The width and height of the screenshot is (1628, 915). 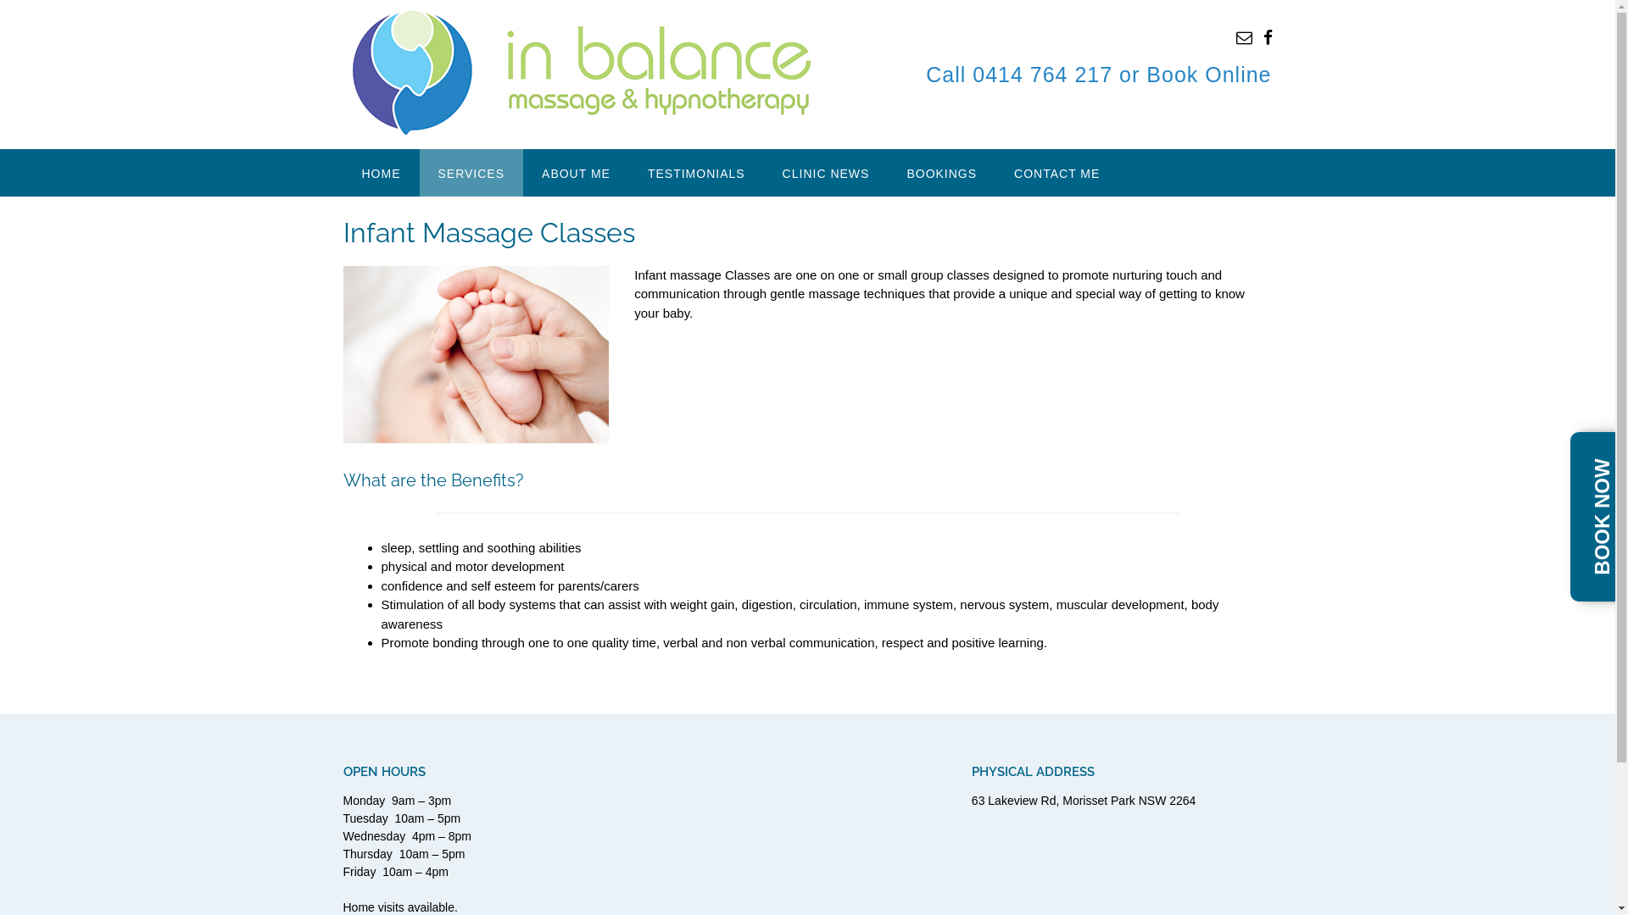 What do you see at coordinates (471, 173) in the screenshot?
I see `SERVICES` at bounding box center [471, 173].